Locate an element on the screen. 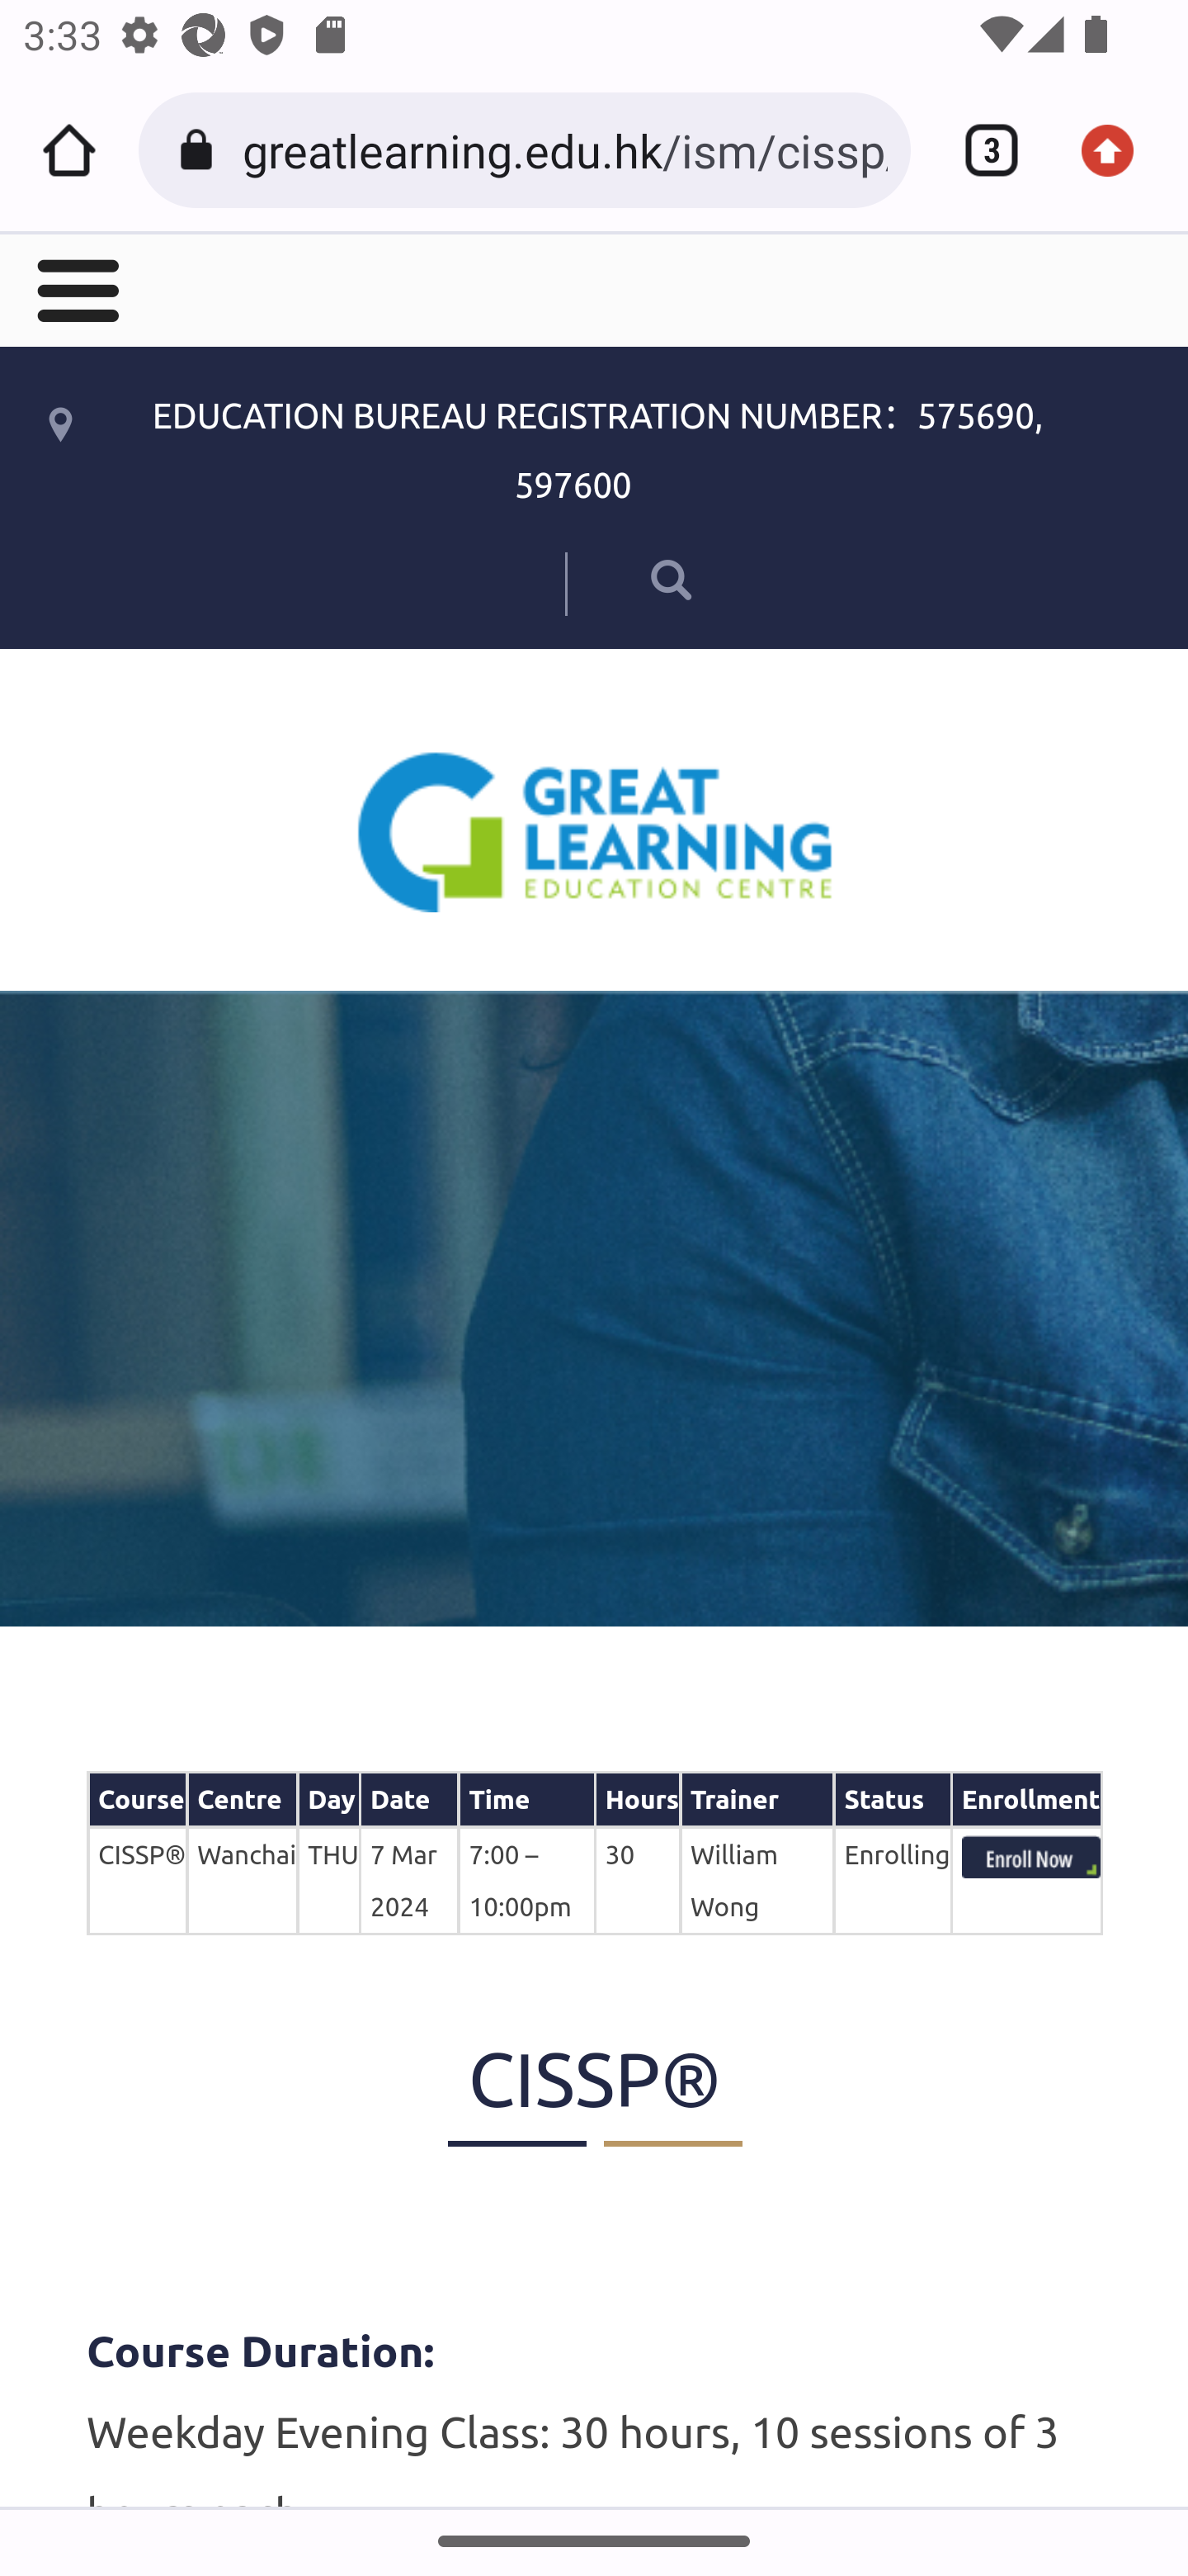  Switch or close tabs is located at coordinates (980, 150).